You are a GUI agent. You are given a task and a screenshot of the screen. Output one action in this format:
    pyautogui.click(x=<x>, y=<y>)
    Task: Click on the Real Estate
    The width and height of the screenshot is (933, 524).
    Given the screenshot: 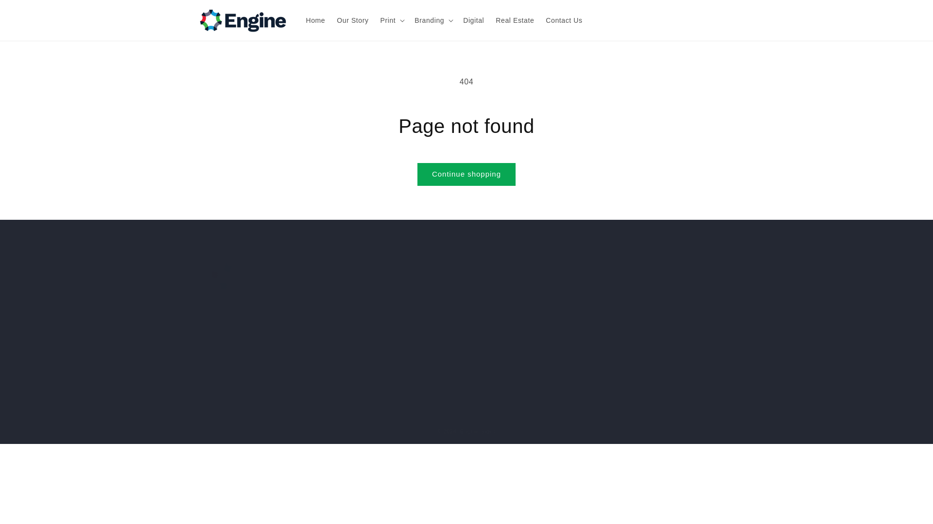 What is the action you would take?
    pyautogui.click(x=564, y=20)
    